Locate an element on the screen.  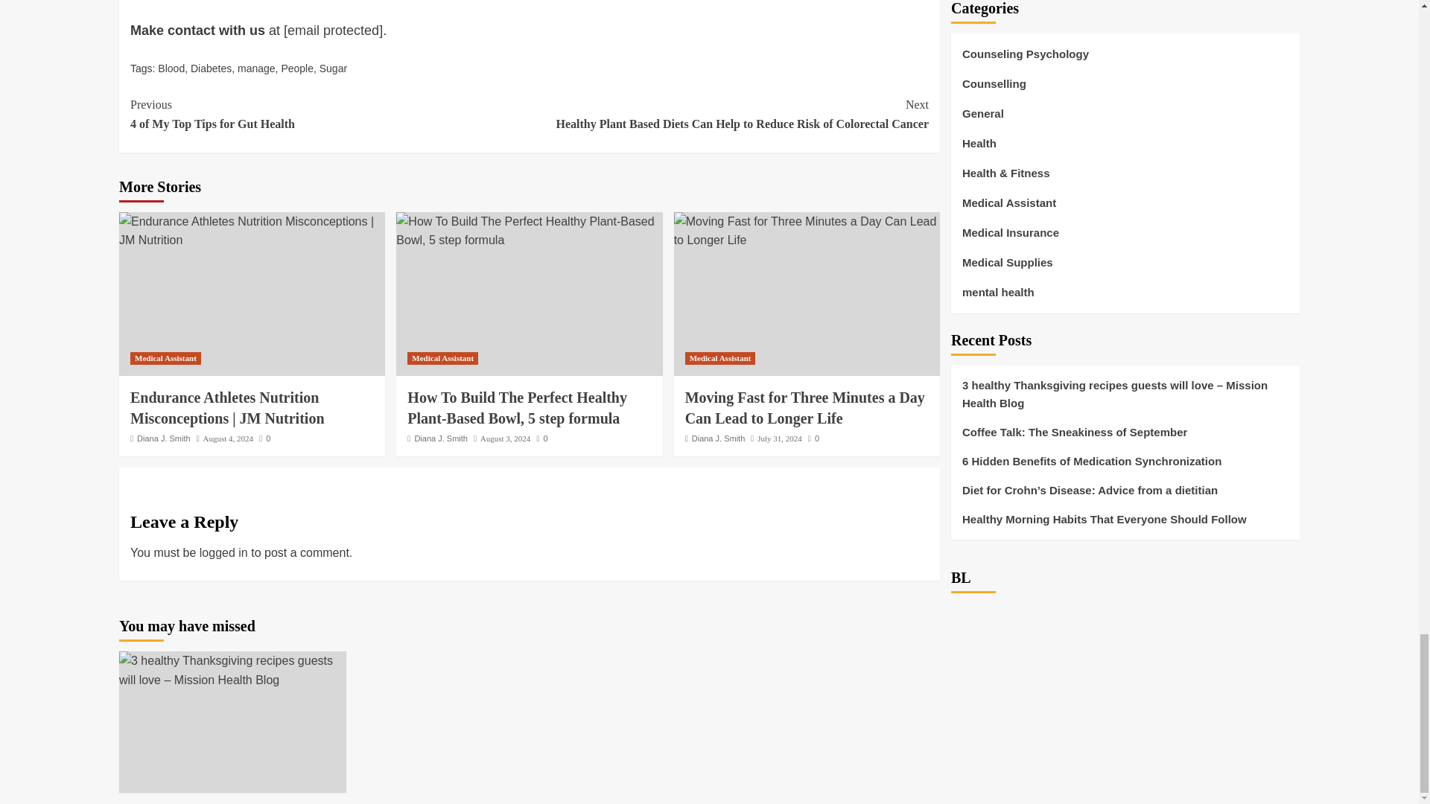
Medical Assistant is located at coordinates (165, 359).